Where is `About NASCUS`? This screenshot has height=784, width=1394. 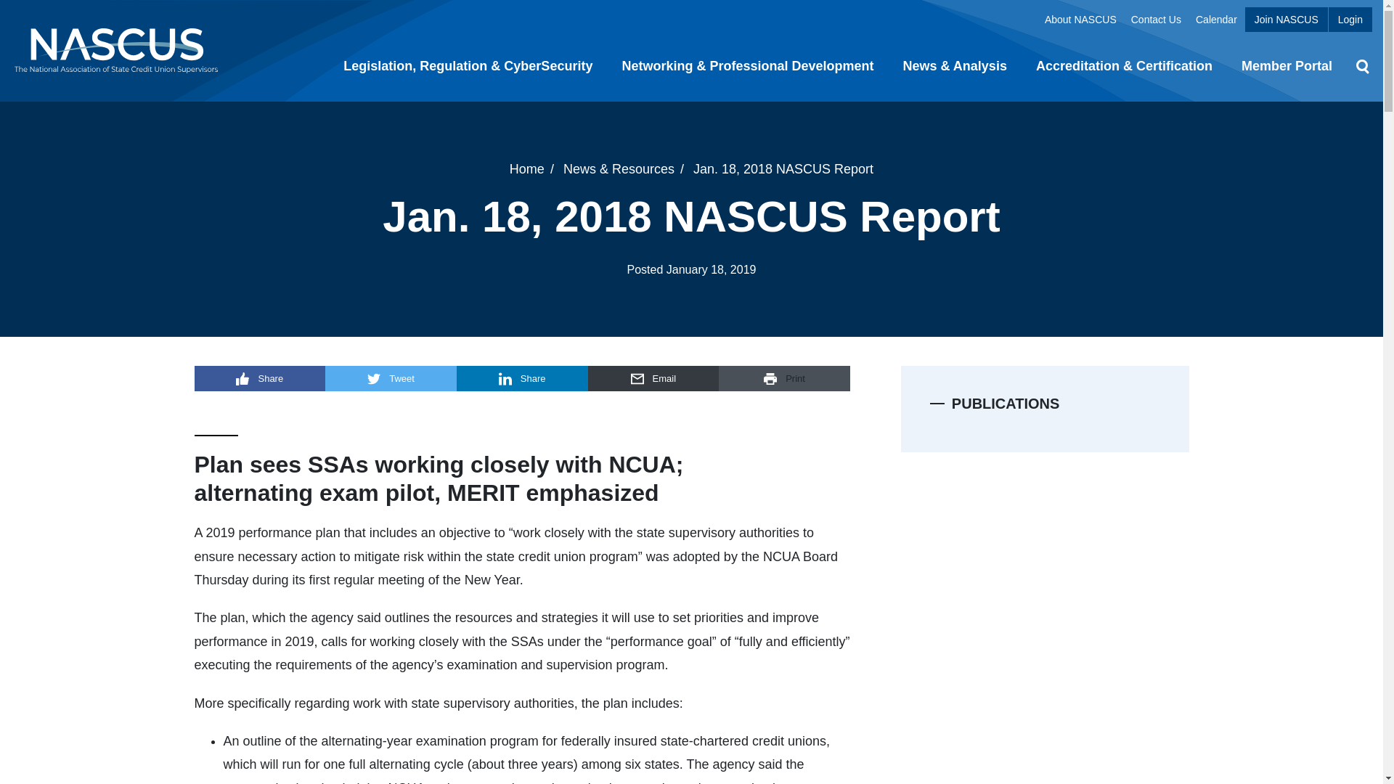 About NASCUS is located at coordinates (1080, 19).